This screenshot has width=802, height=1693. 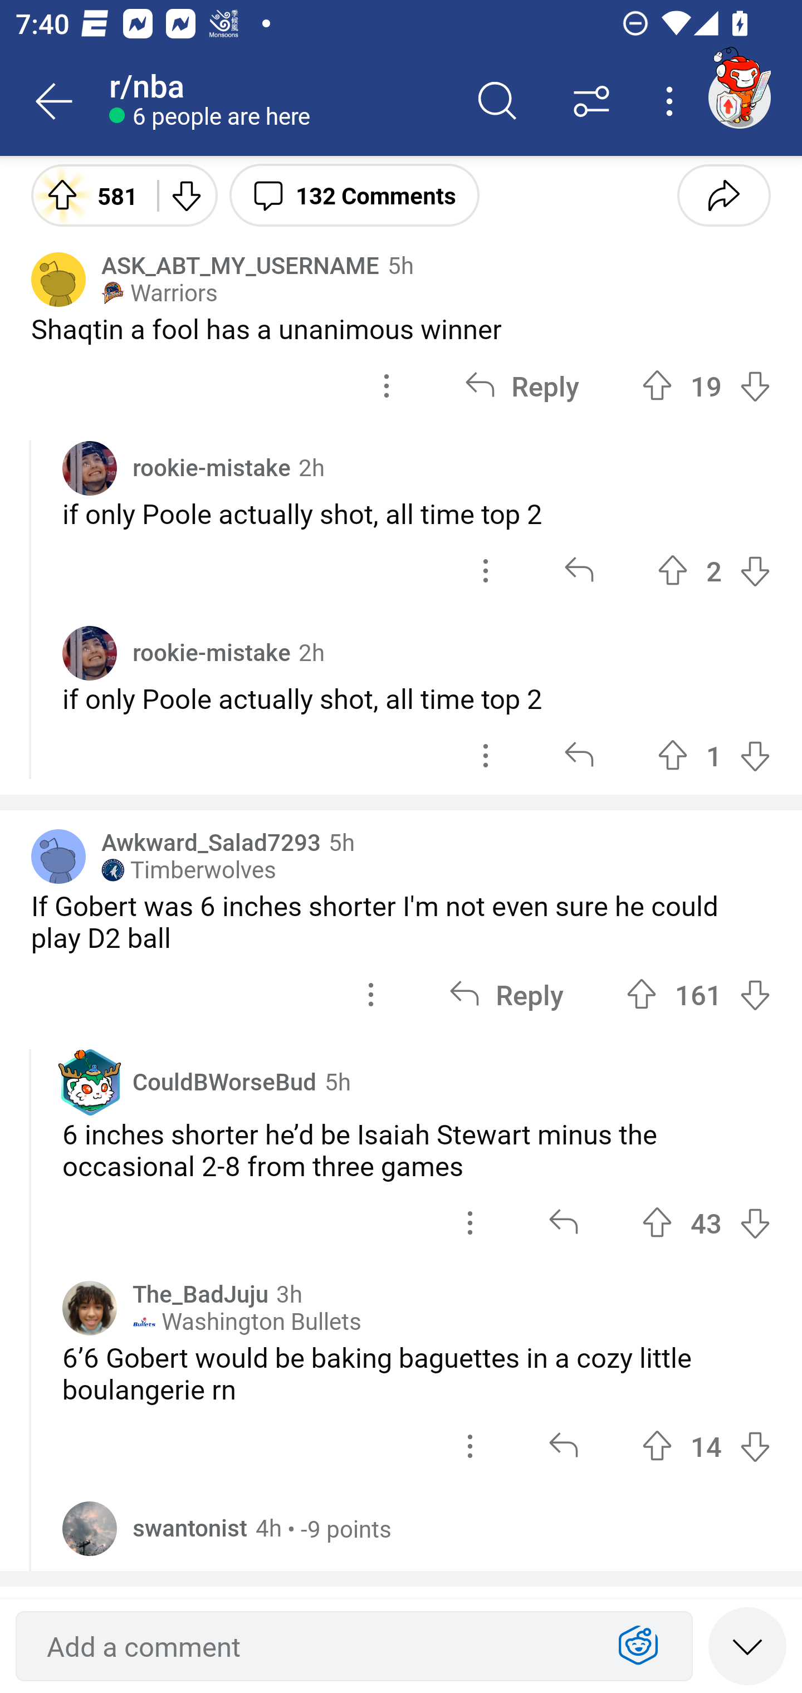 What do you see at coordinates (470, 1222) in the screenshot?
I see `options` at bounding box center [470, 1222].